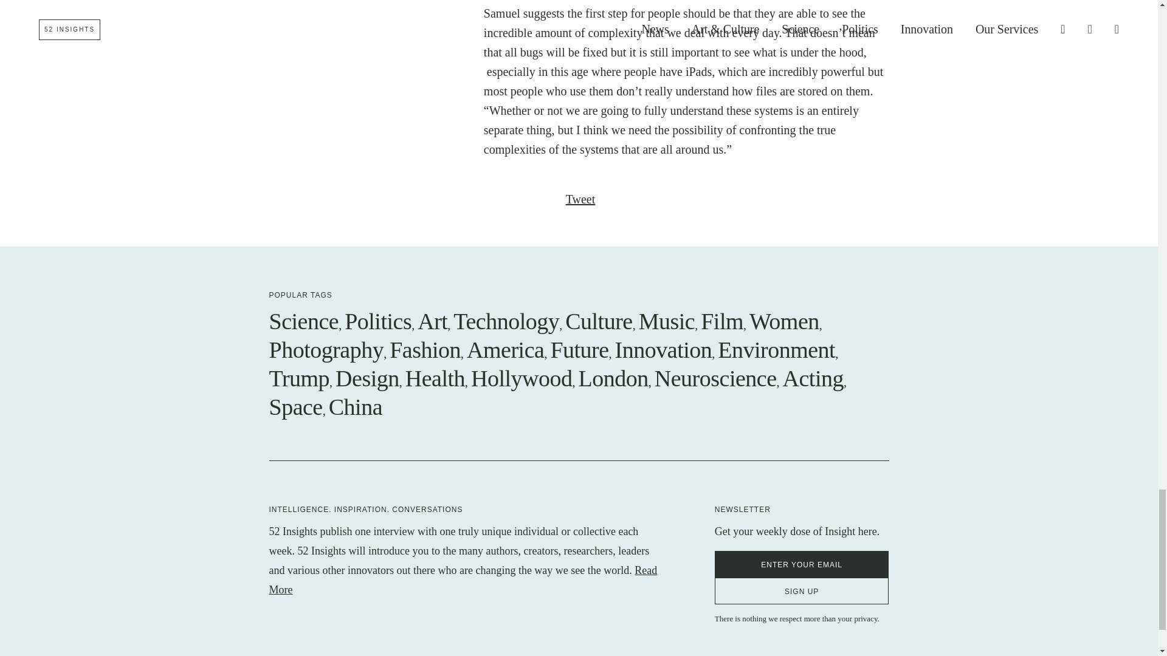  I want to click on Sign Up, so click(802, 590).